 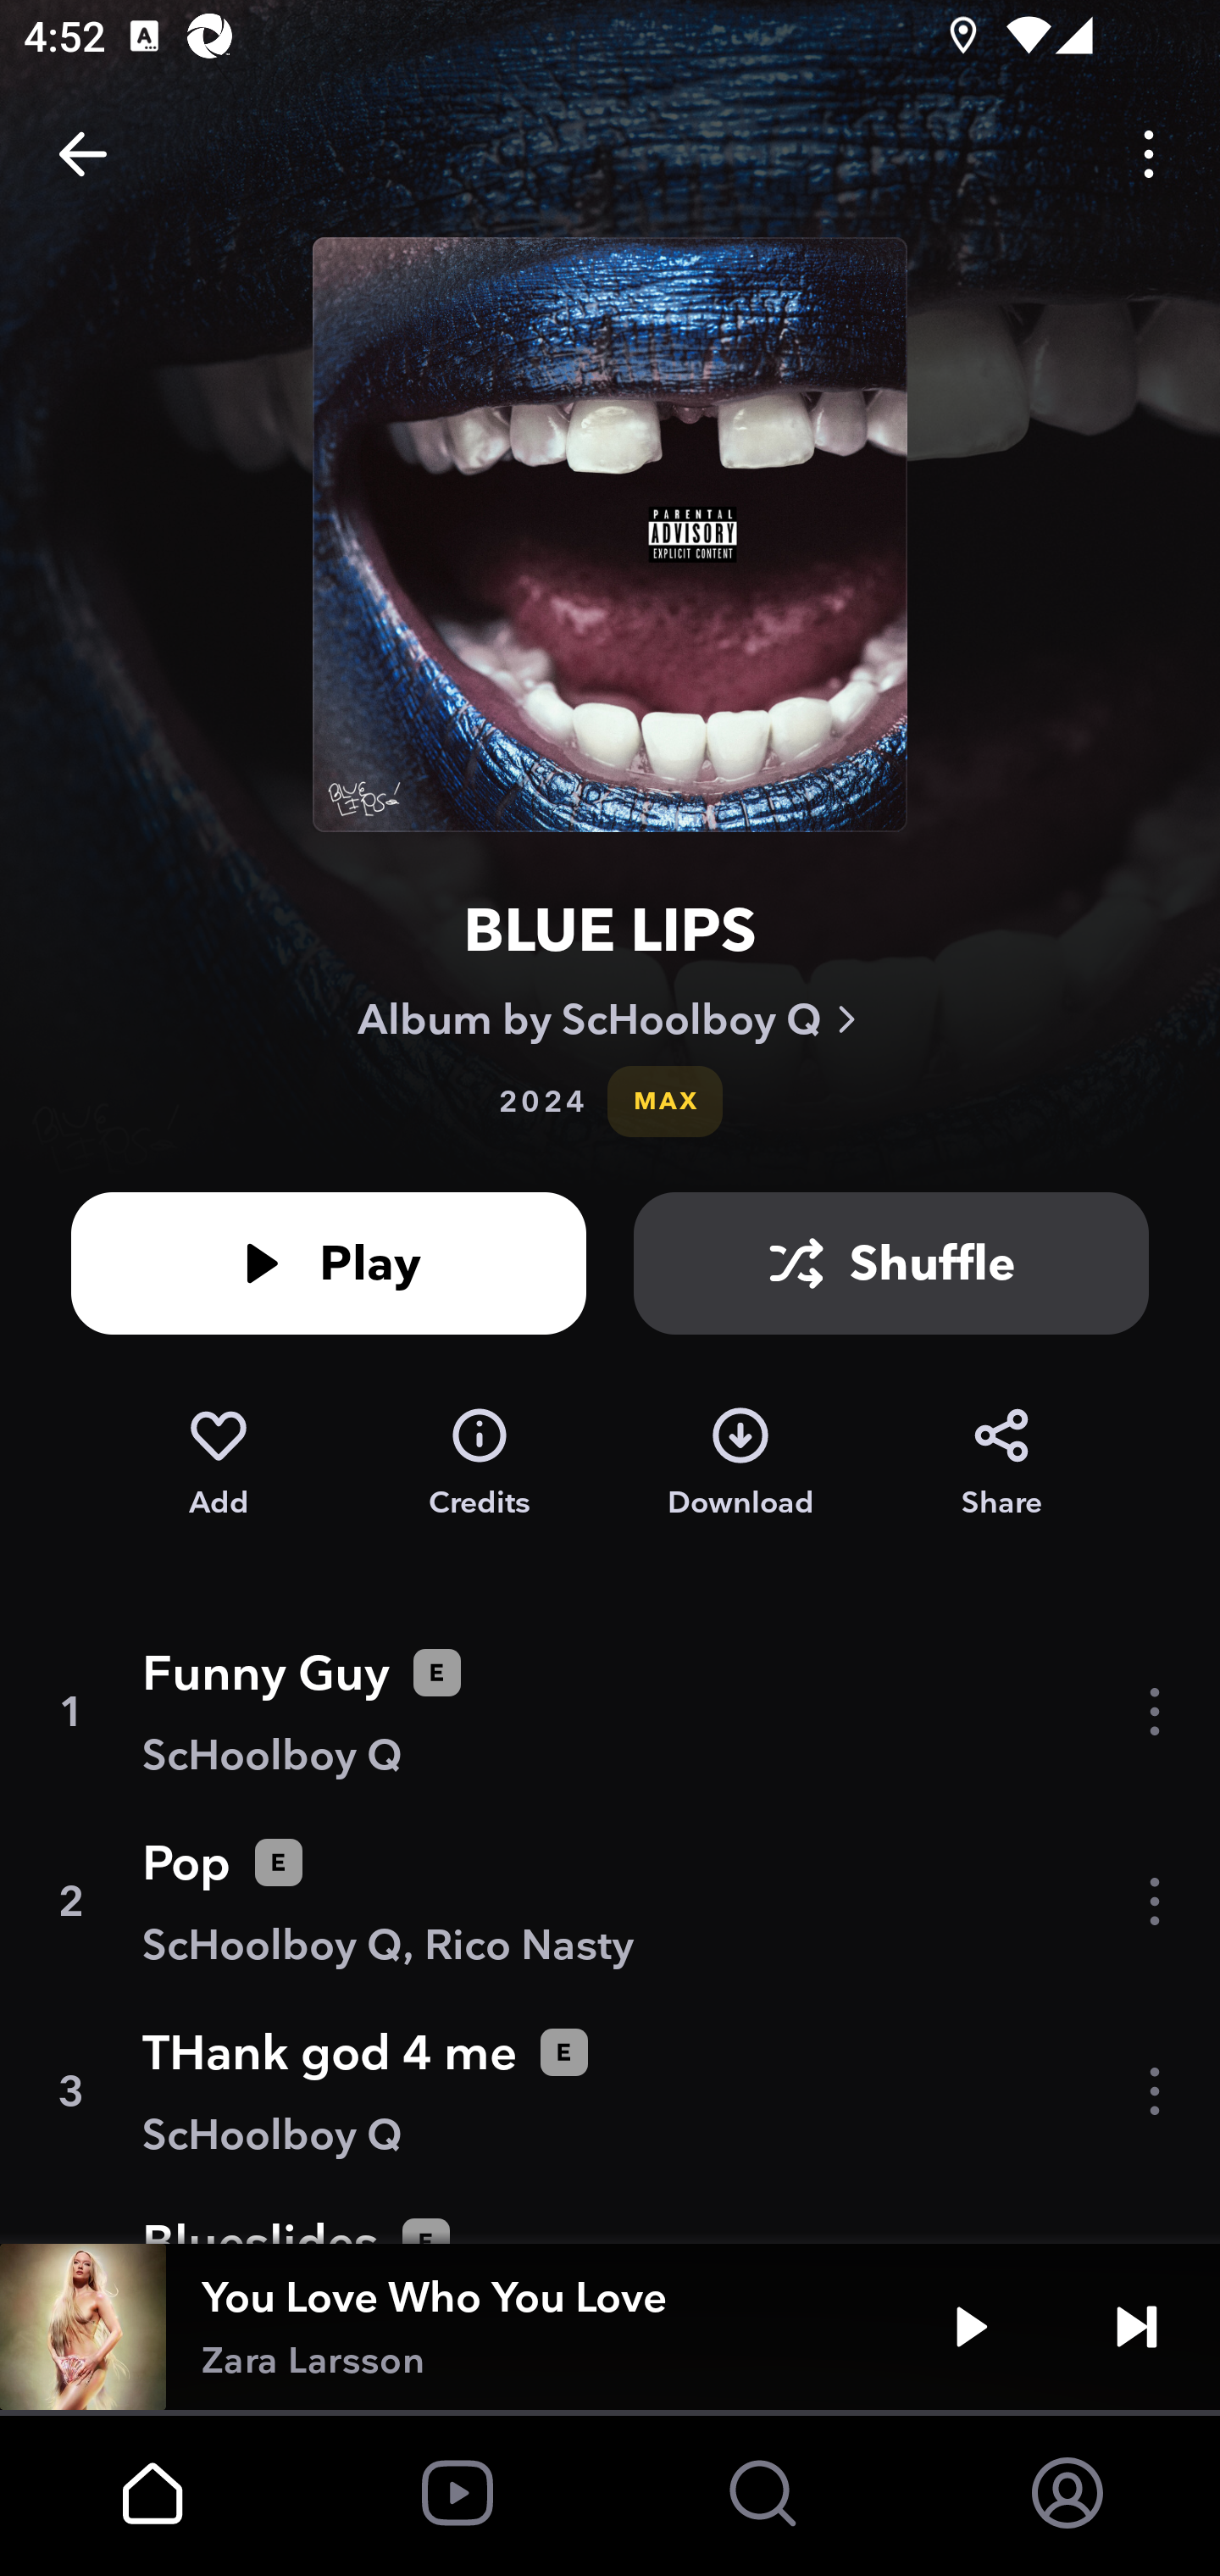 I want to click on Credits, so click(x=480, y=1463).